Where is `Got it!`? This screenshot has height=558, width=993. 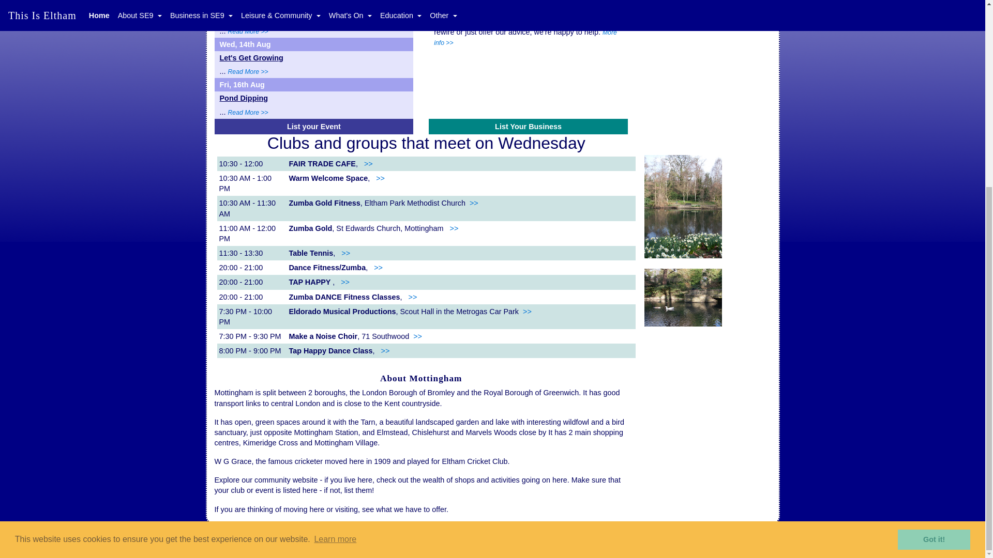 Got it! is located at coordinates (934, 265).